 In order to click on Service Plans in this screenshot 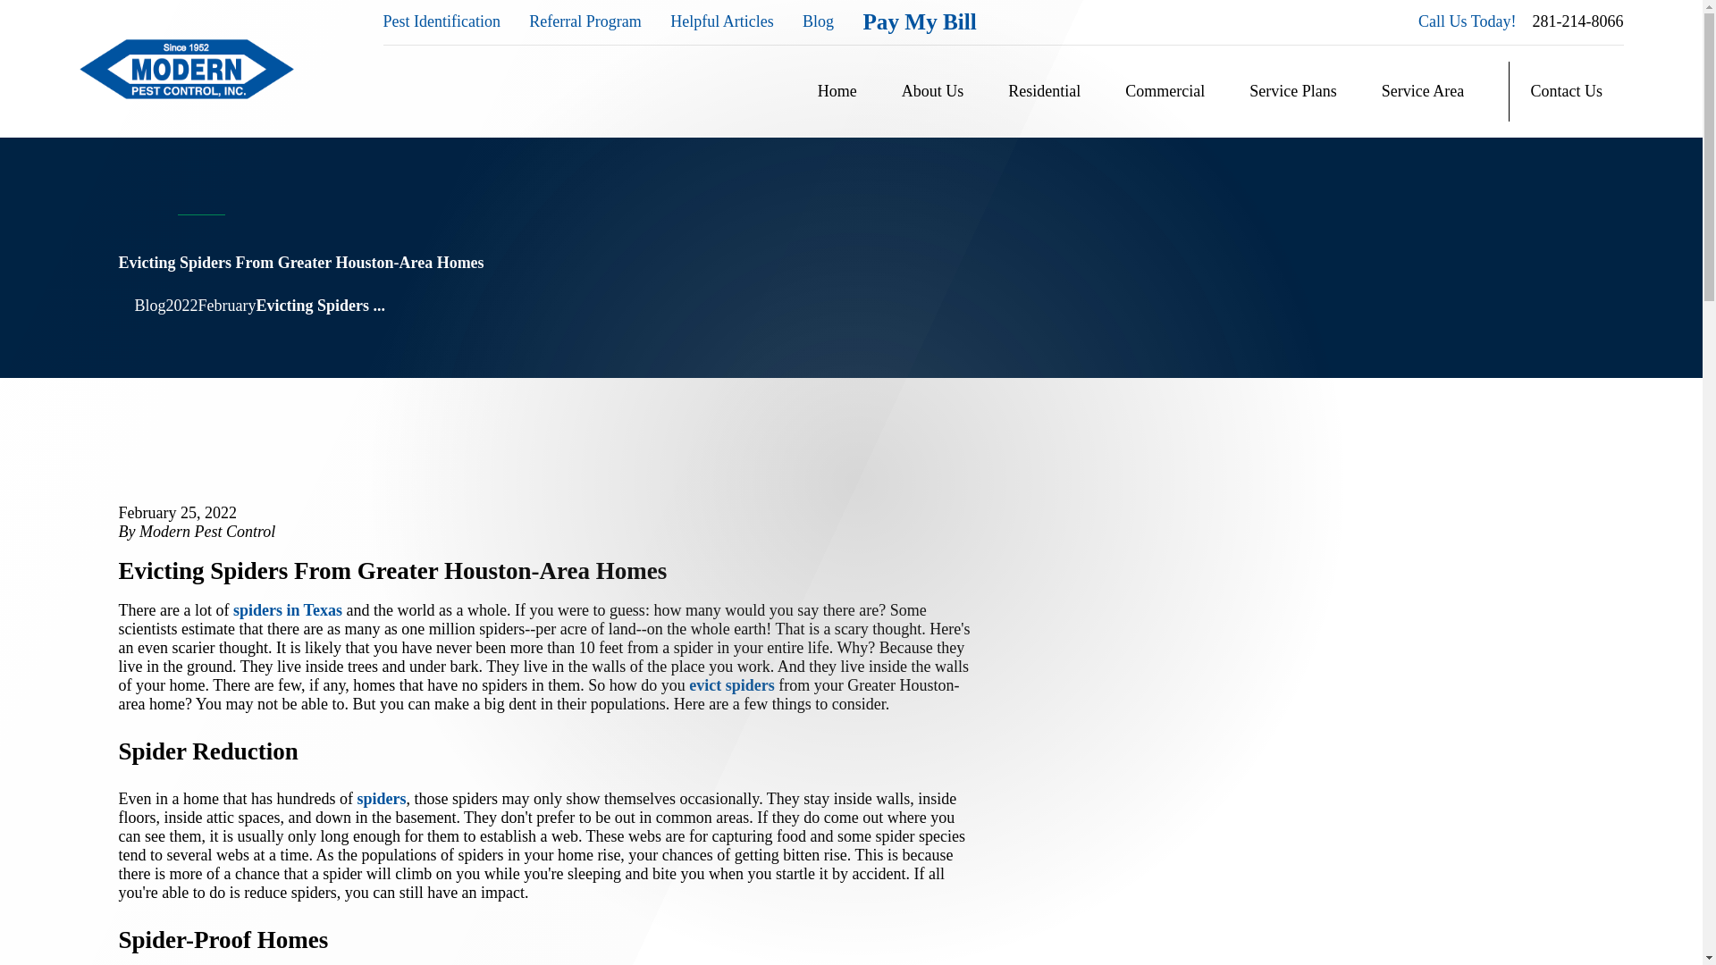, I will do `click(1292, 92)`.